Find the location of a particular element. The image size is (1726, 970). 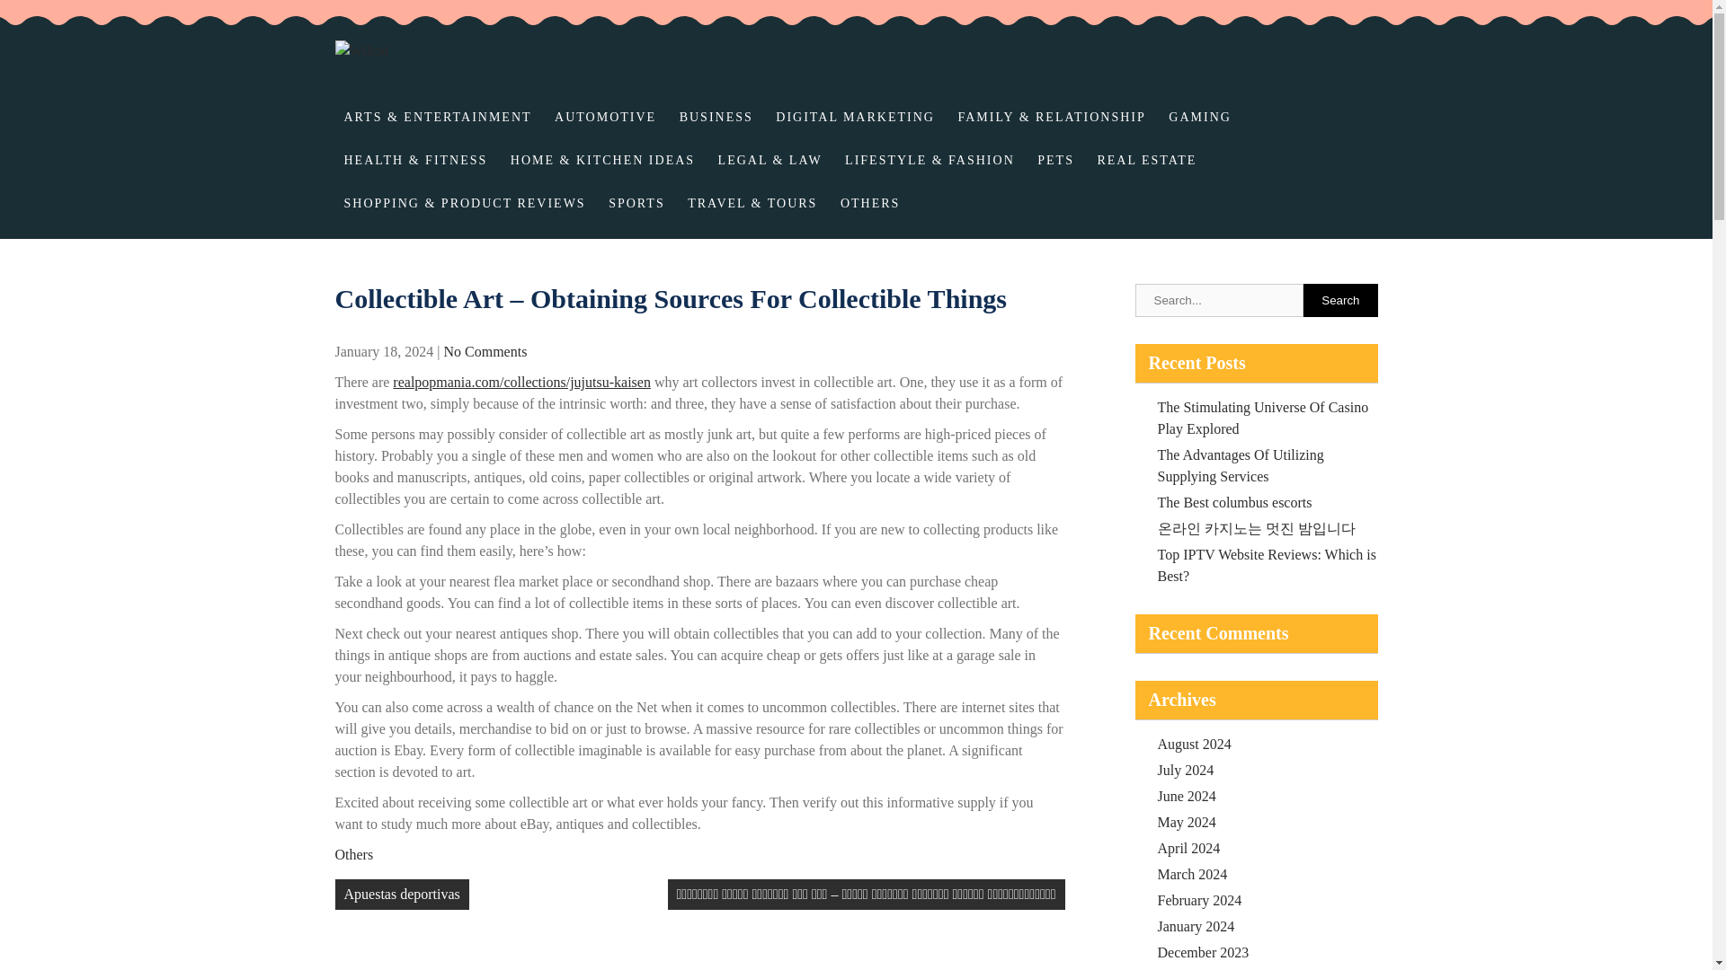

Search is located at coordinates (1339, 300).